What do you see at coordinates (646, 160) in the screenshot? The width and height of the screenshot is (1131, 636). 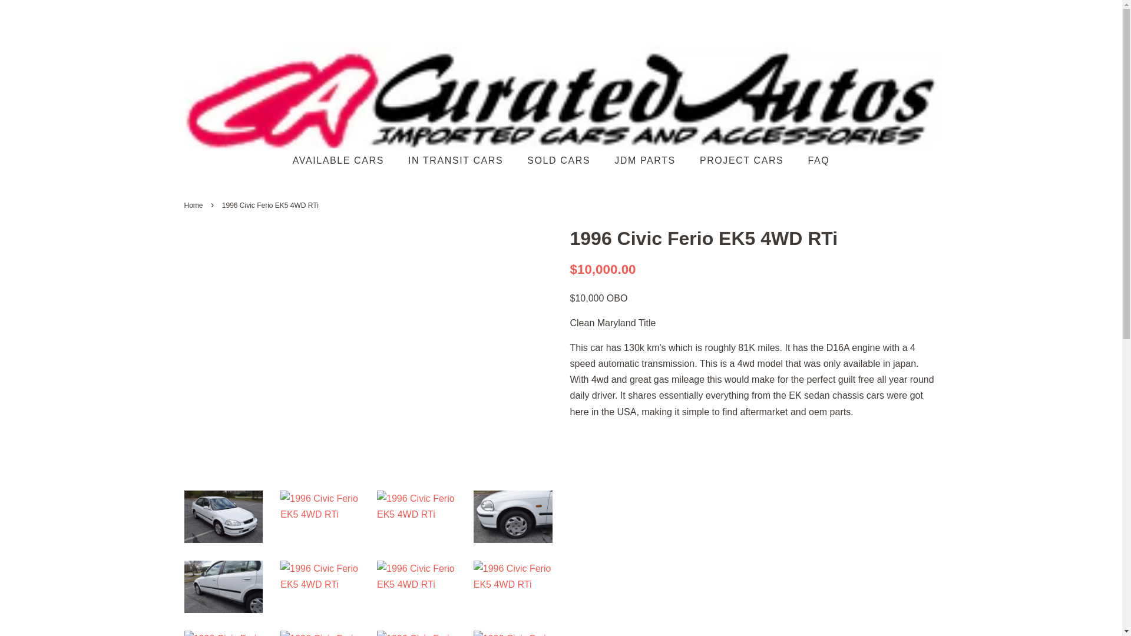 I see `JDM PARTS` at bounding box center [646, 160].